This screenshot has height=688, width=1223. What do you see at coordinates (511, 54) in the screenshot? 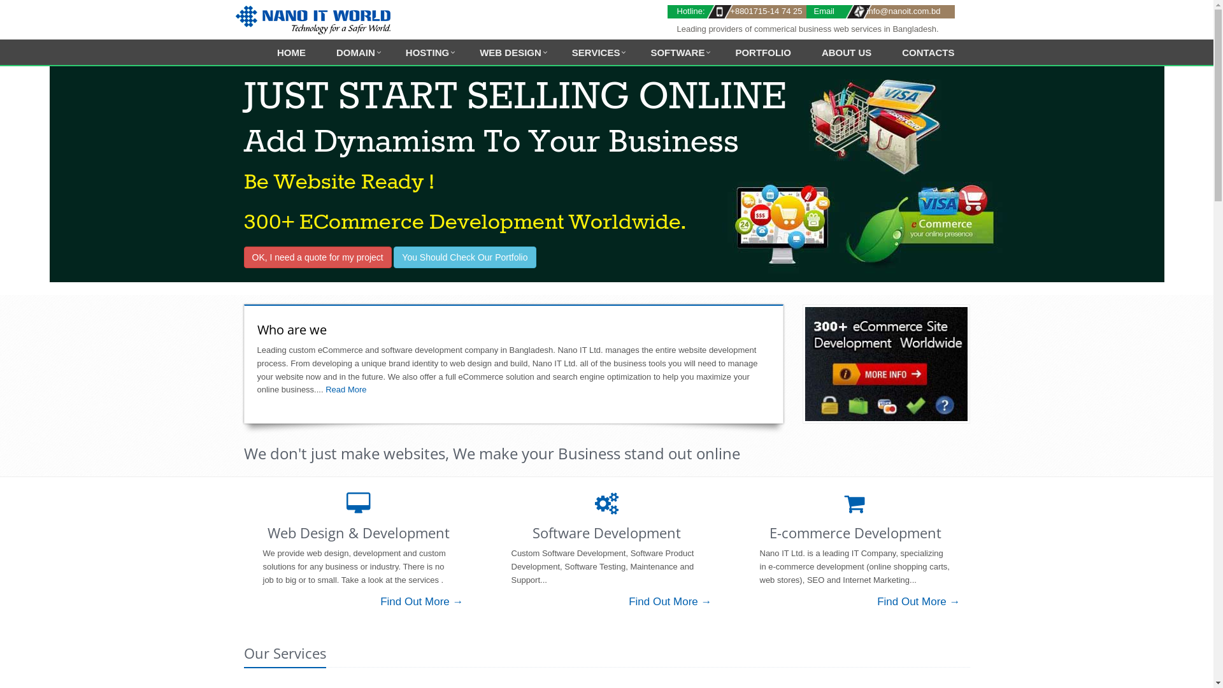
I see `WEB DESIGN` at bounding box center [511, 54].